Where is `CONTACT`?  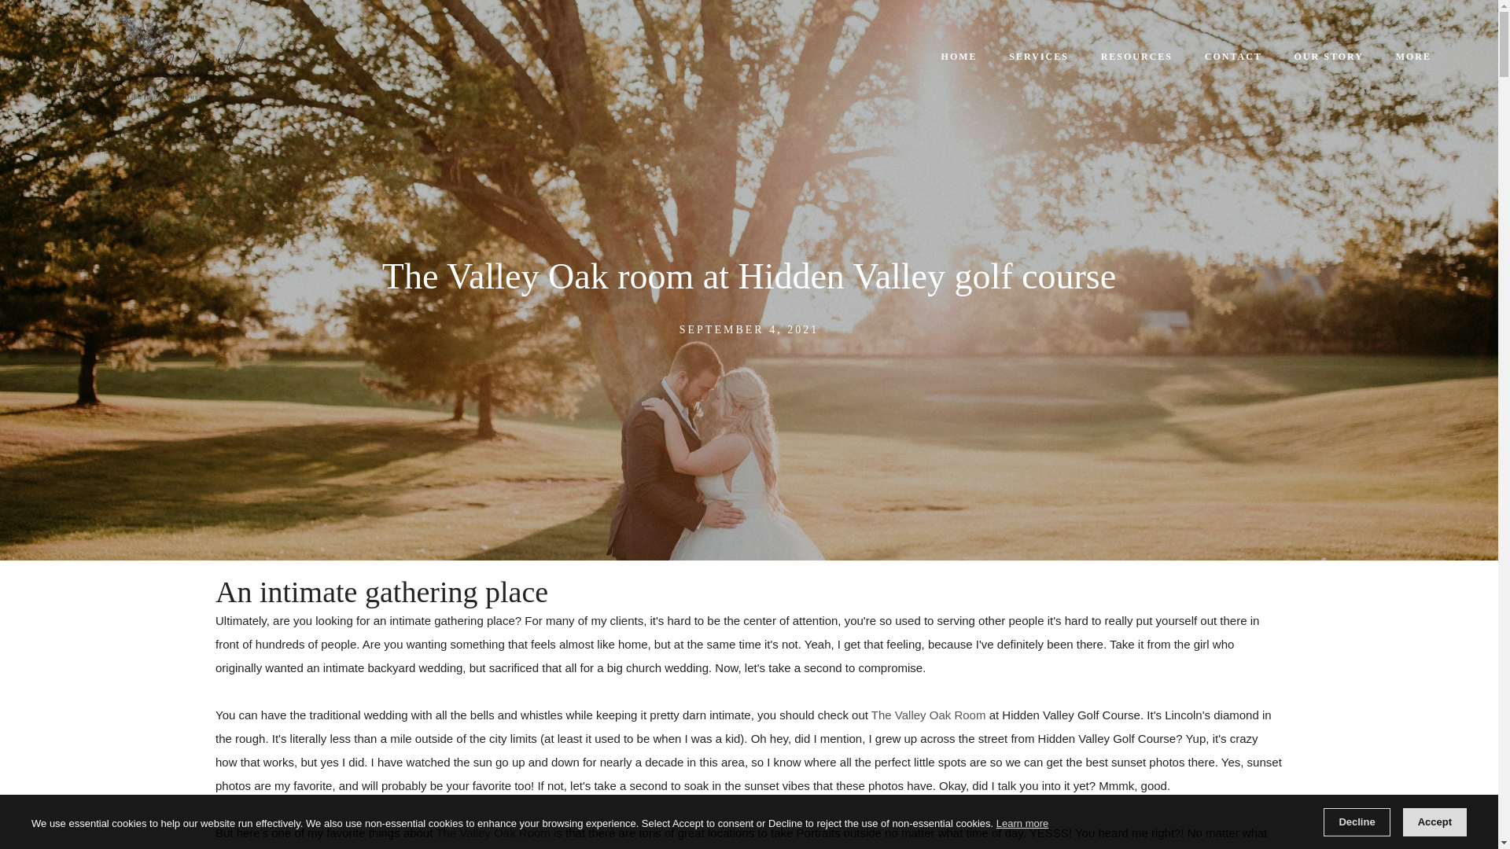 CONTACT is located at coordinates (1233, 57).